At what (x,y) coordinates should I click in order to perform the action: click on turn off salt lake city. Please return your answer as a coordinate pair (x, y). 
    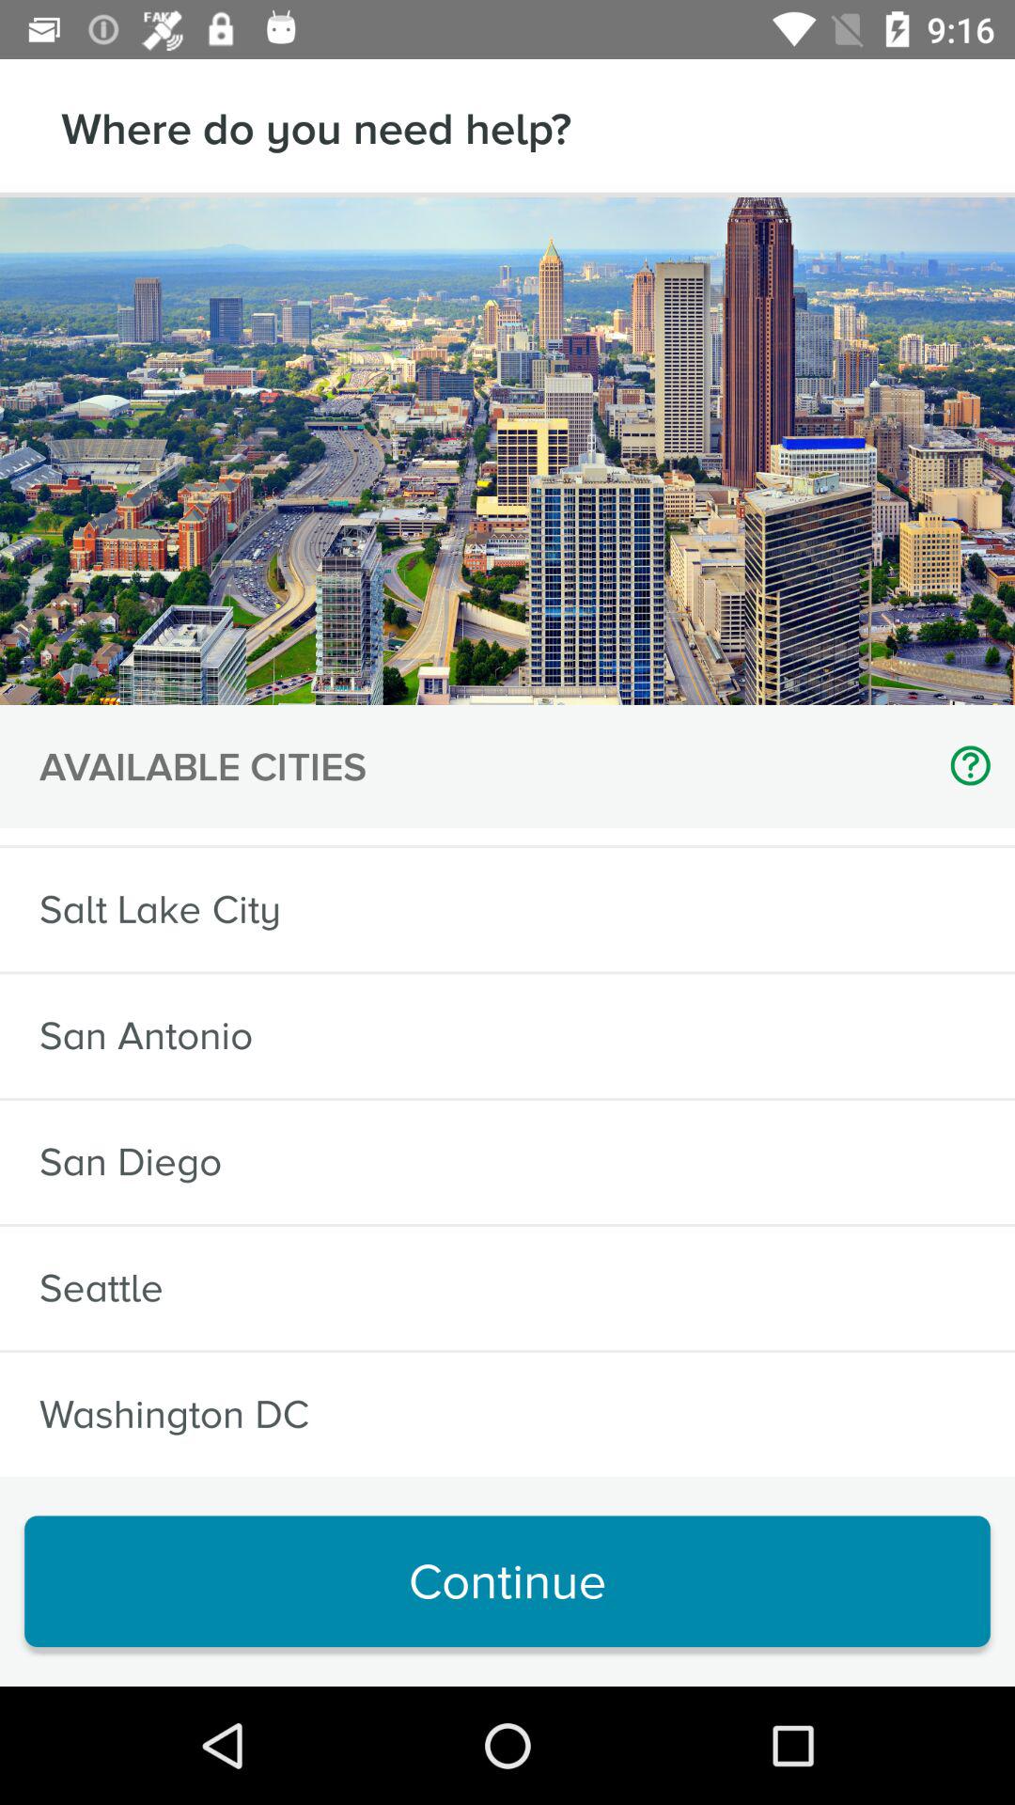
    Looking at the image, I should click on (160, 910).